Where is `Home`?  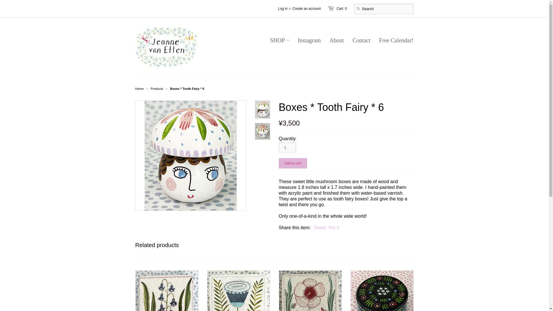
Home is located at coordinates (139, 89).